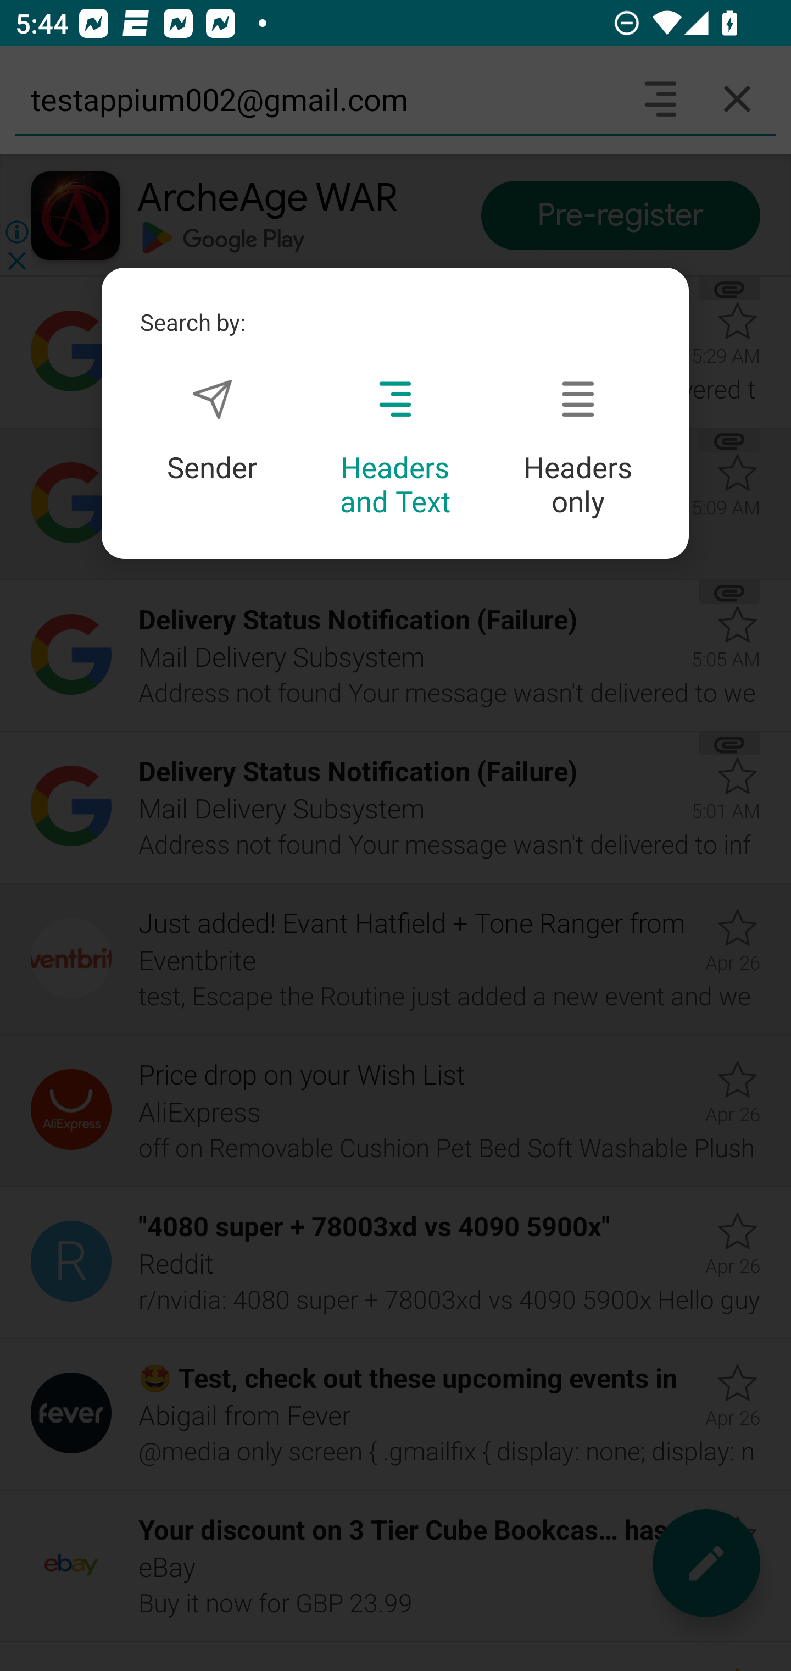 The image size is (791, 1671). Describe the element at coordinates (212, 431) in the screenshot. I see `Sender` at that location.